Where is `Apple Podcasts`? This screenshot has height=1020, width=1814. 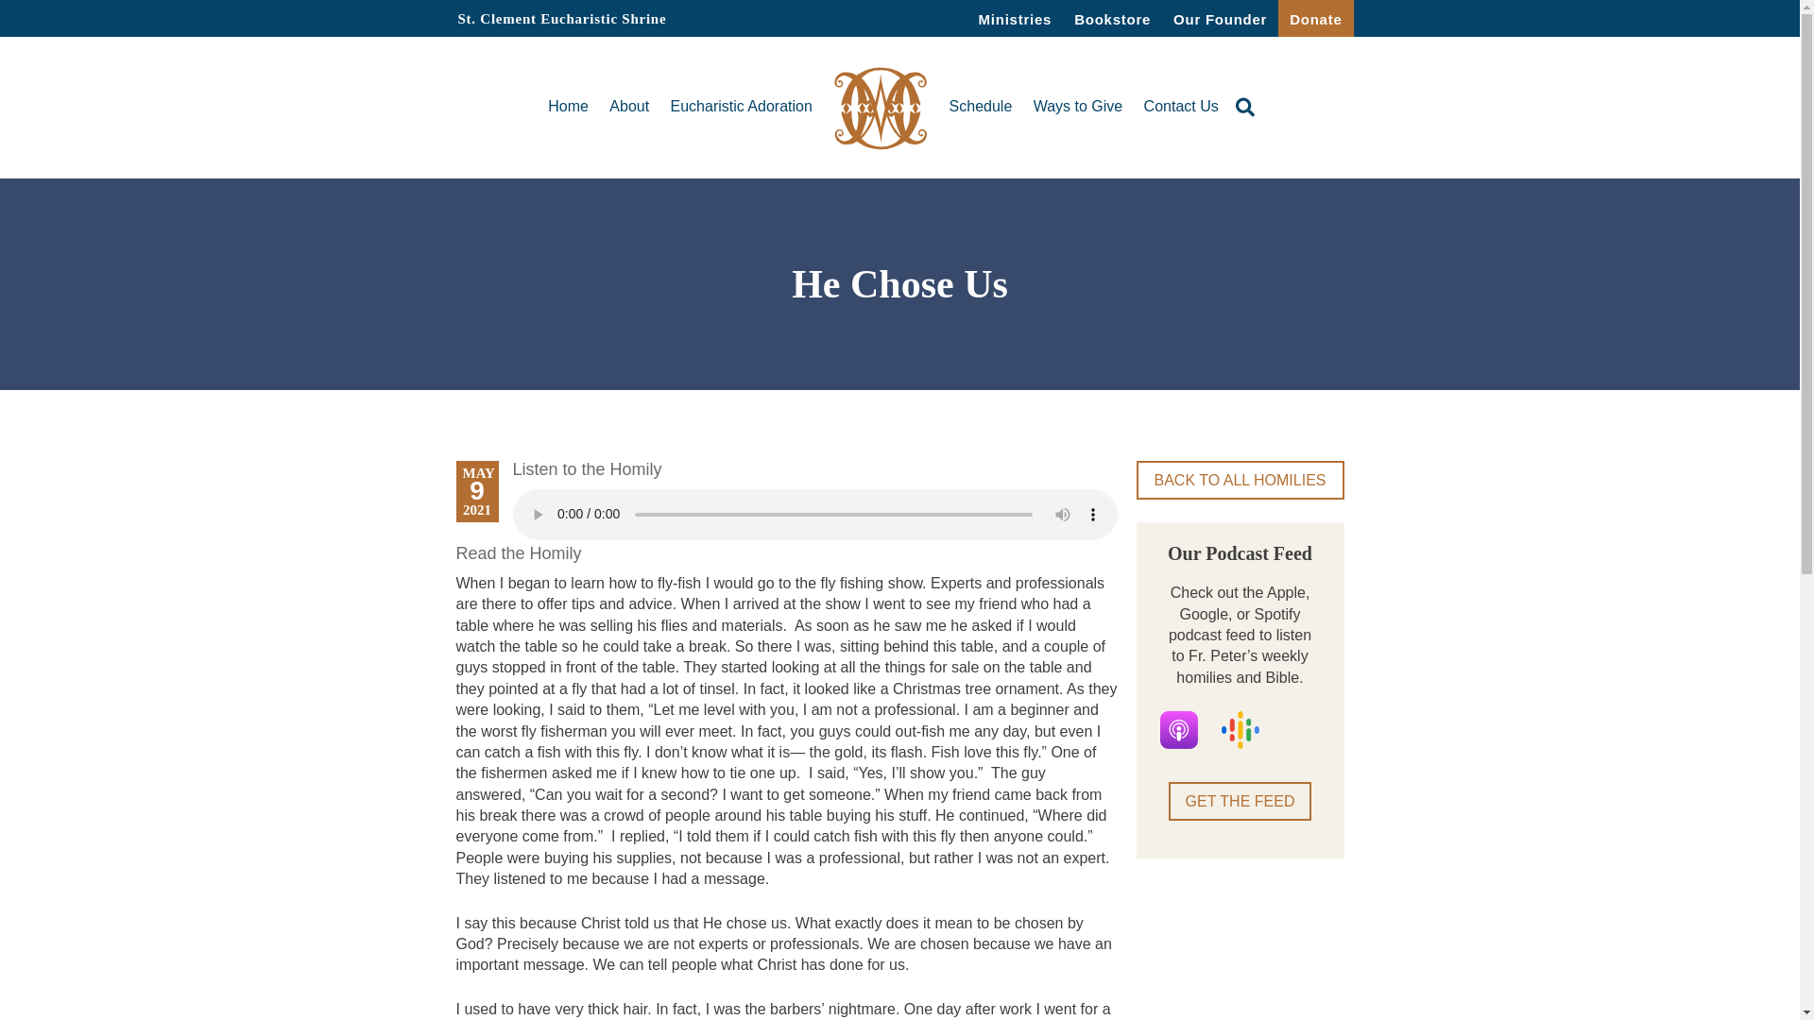
Apple Podcasts is located at coordinates (1179, 729).